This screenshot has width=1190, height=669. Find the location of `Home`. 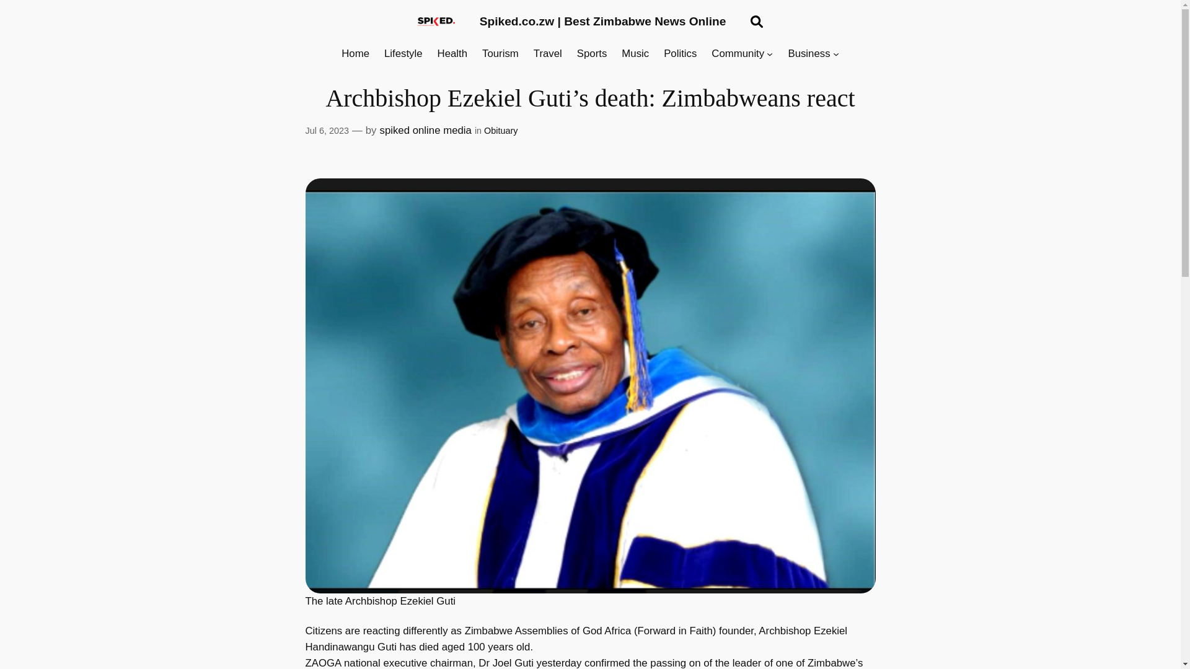

Home is located at coordinates (355, 54).